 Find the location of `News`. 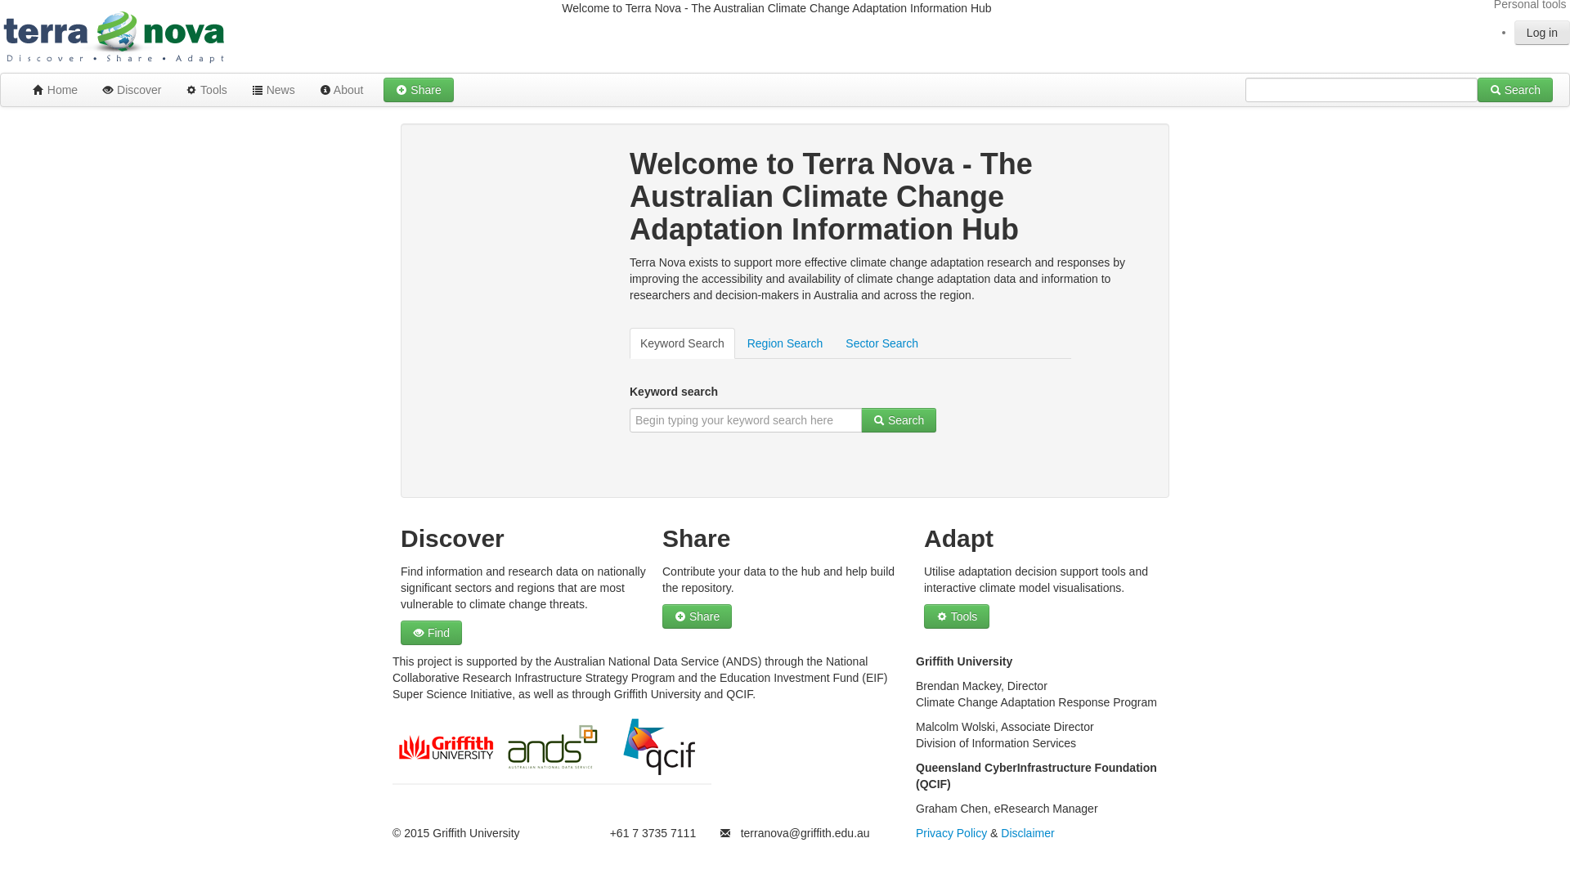

News is located at coordinates (273, 90).